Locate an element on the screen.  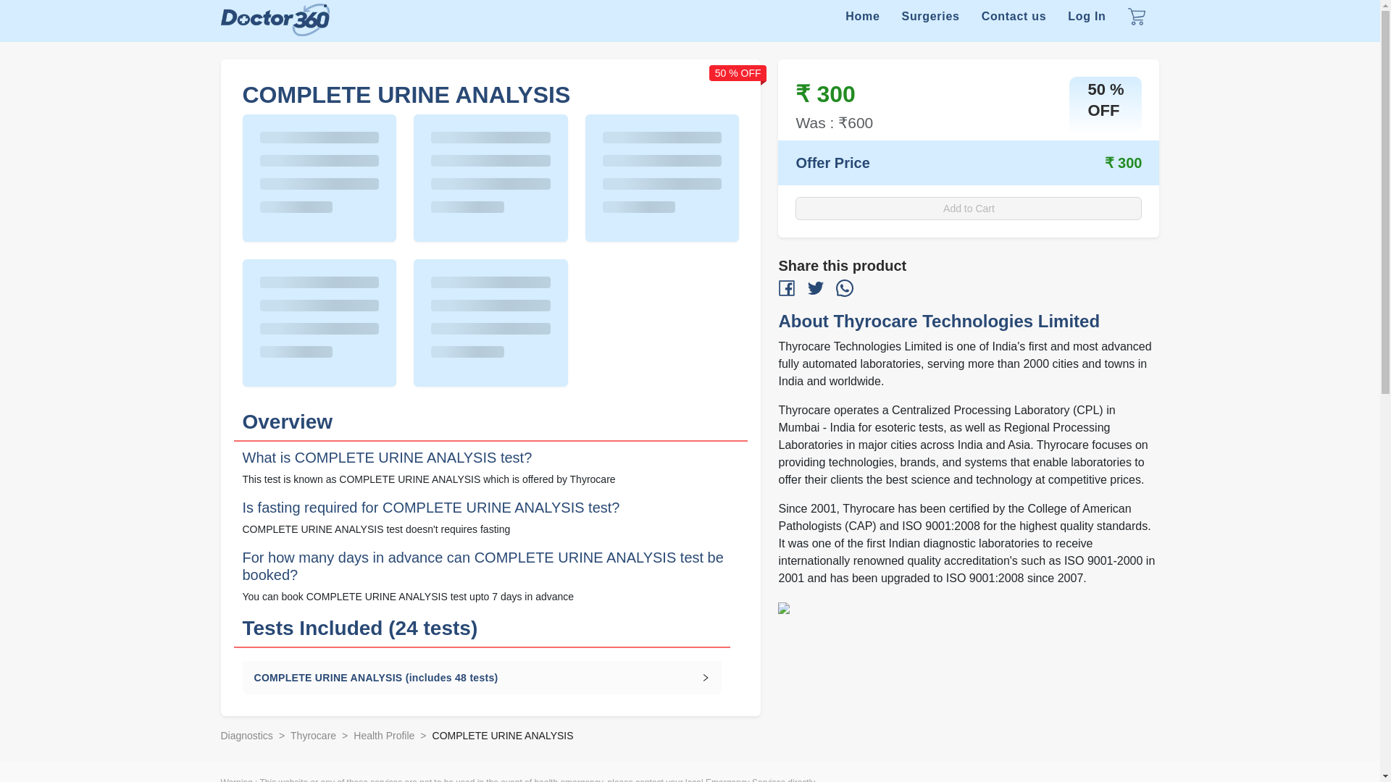
Home is located at coordinates (862, 19).